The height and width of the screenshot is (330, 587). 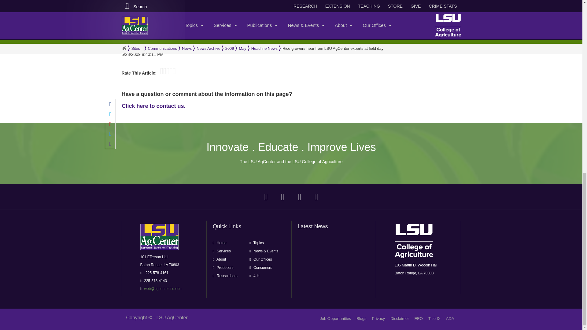 What do you see at coordinates (335, 318) in the screenshot?
I see `Careers` at bounding box center [335, 318].